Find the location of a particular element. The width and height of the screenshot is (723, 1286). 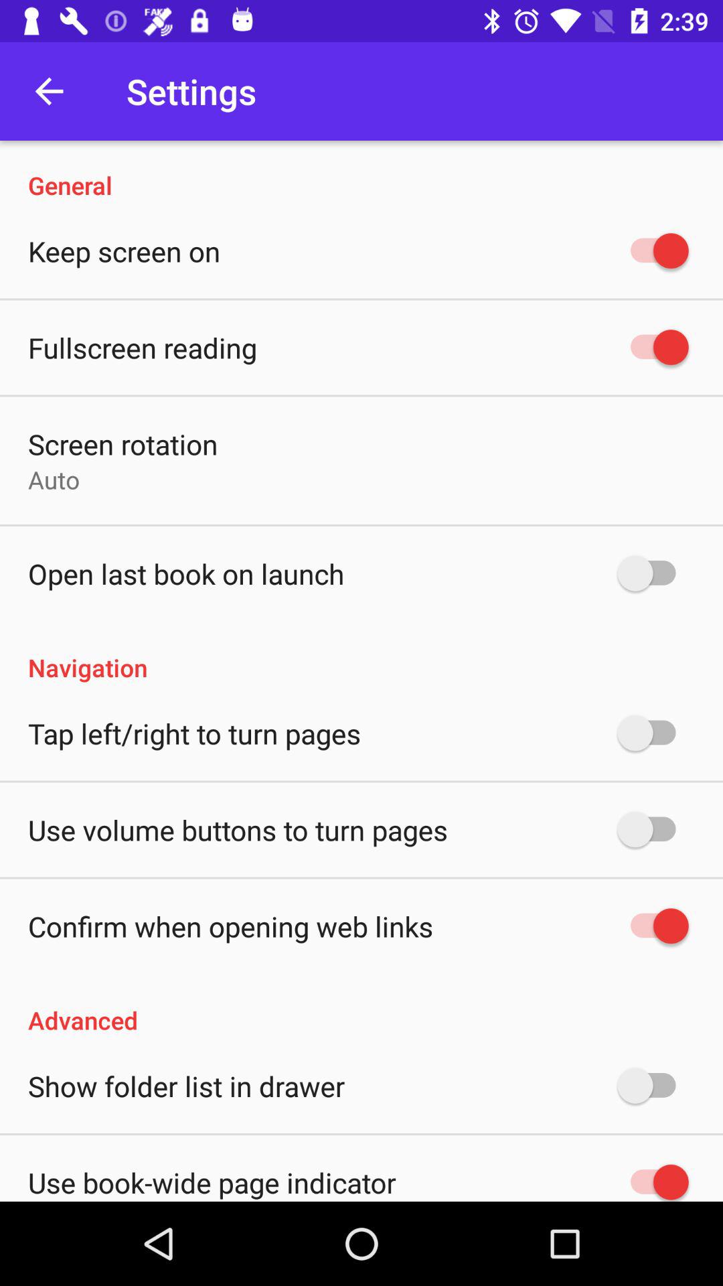

choose the icon above the advanced icon is located at coordinates (230, 926).